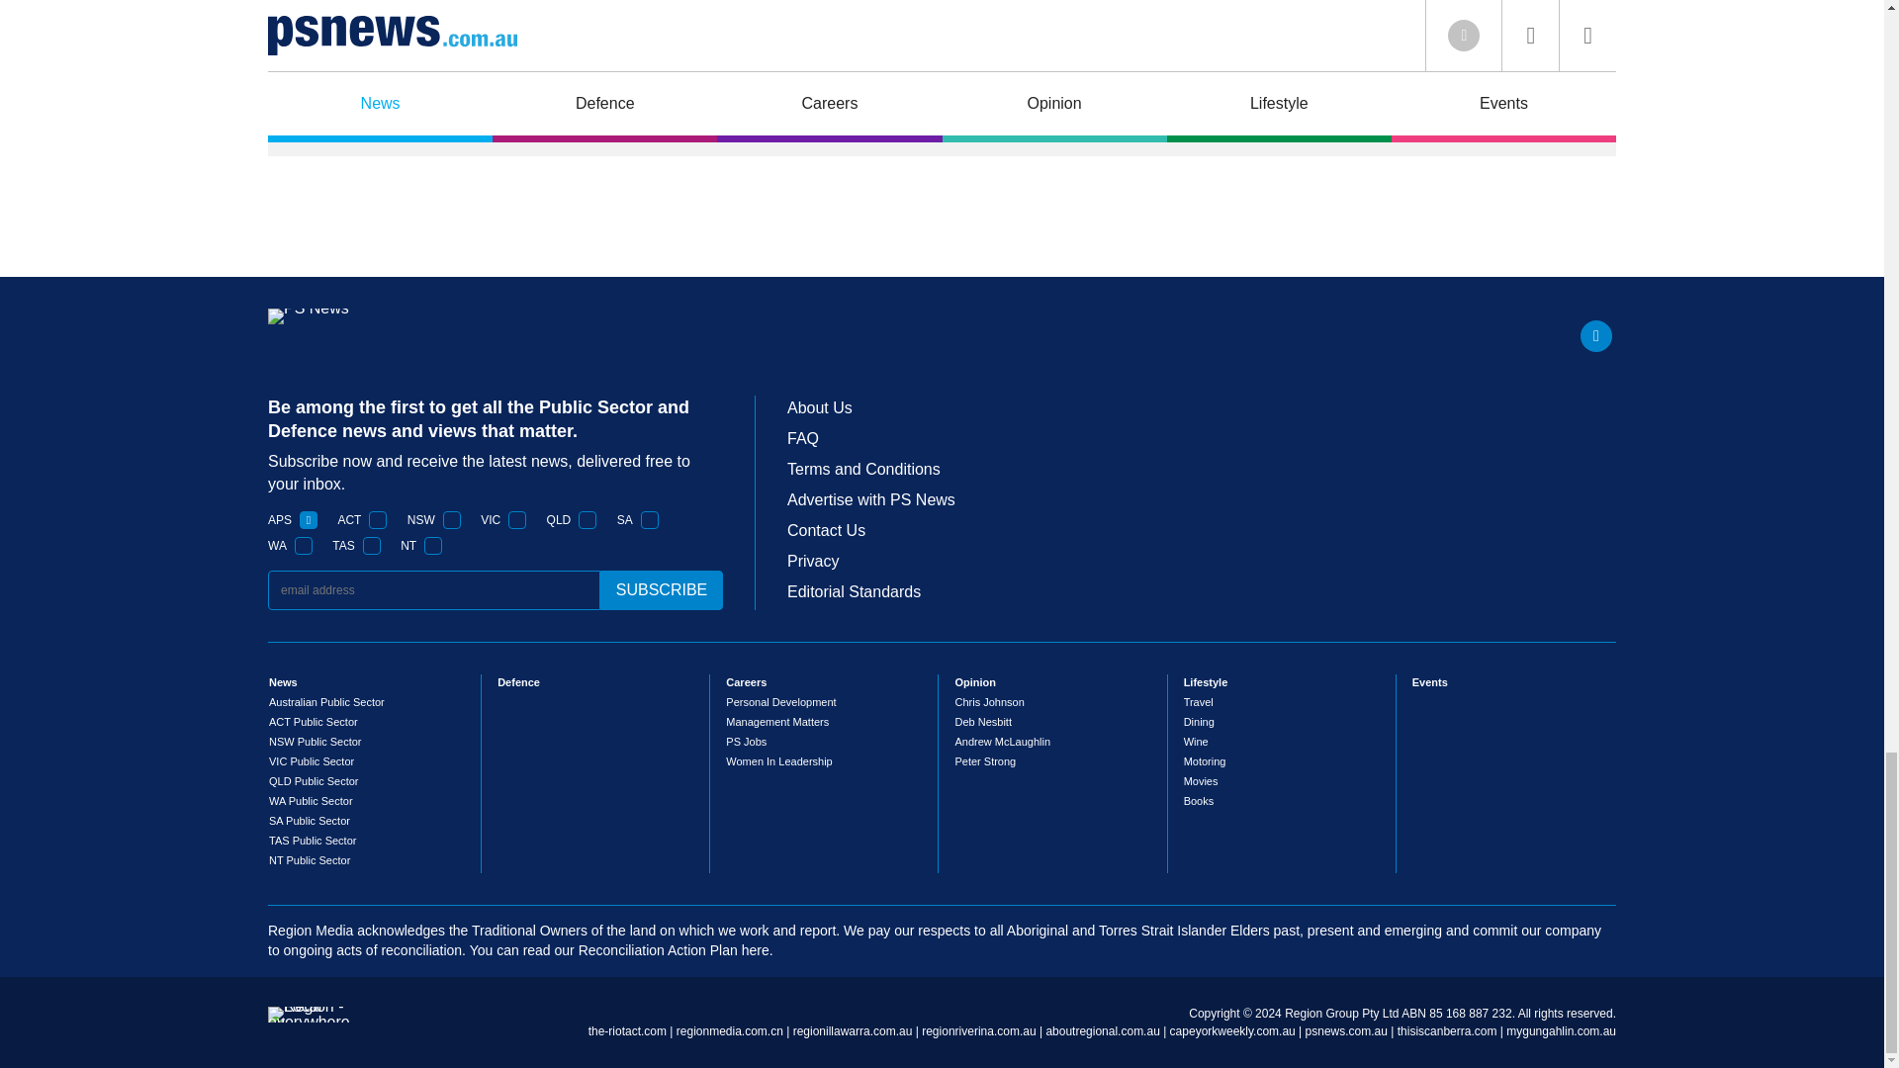 Image resolution: width=1899 pixels, height=1068 pixels. What do you see at coordinates (588, 520) in the screenshot?
I see `1` at bounding box center [588, 520].